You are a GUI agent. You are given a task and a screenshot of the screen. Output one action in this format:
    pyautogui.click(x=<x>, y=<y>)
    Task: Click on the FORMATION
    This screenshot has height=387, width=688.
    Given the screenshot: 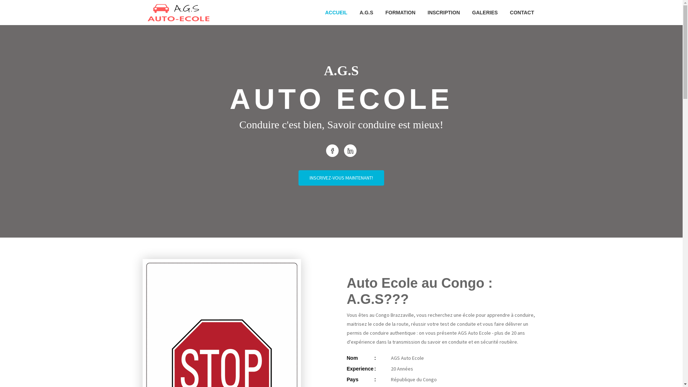 What is the action you would take?
    pyautogui.click(x=401, y=13)
    